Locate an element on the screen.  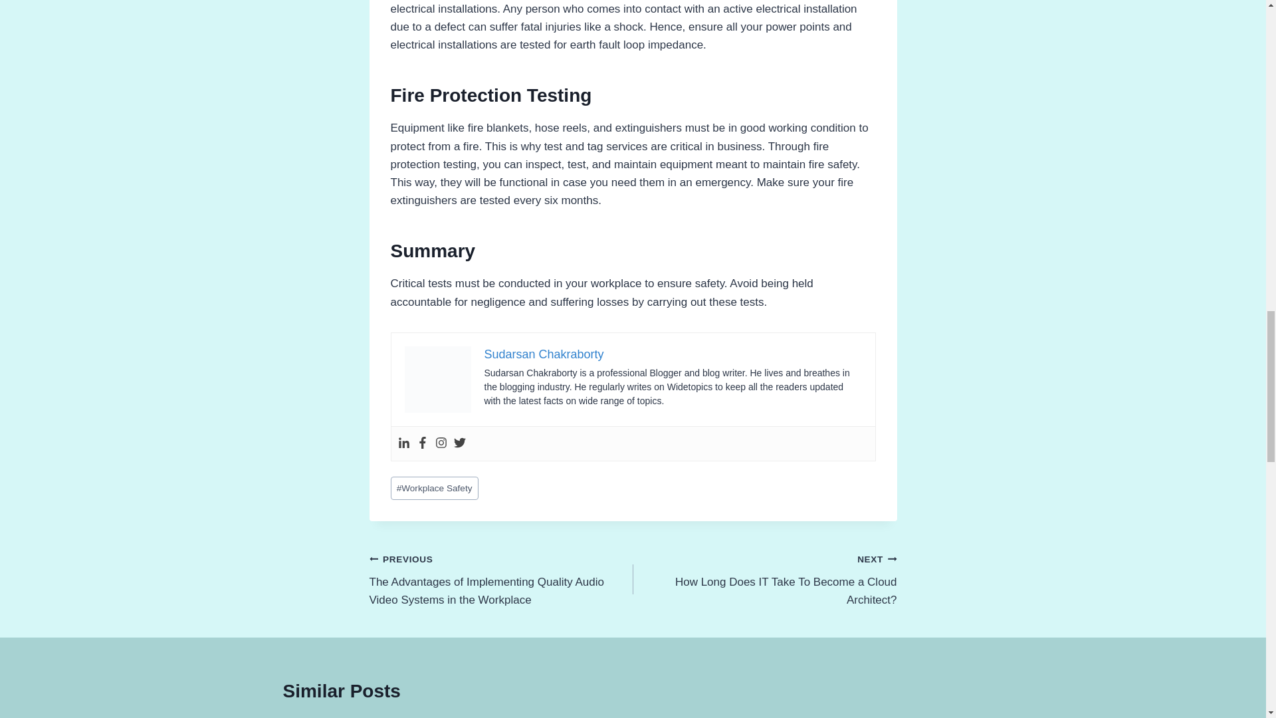
Sudarsan Chakraborty is located at coordinates (764, 580).